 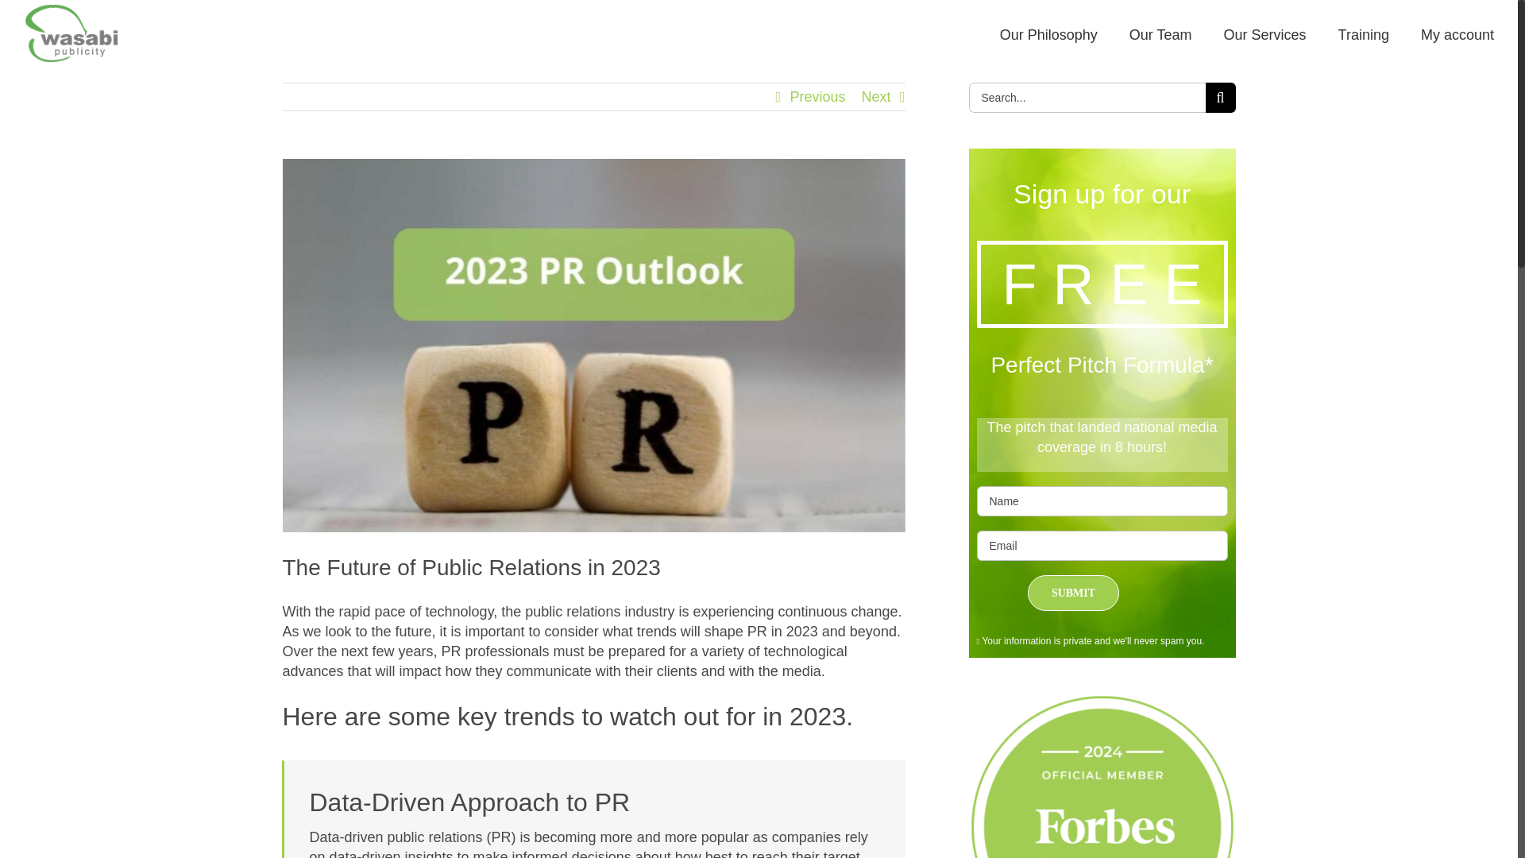 What do you see at coordinates (1048, 33) in the screenshot?
I see `Our Philosophy` at bounding box center [1048, 33].